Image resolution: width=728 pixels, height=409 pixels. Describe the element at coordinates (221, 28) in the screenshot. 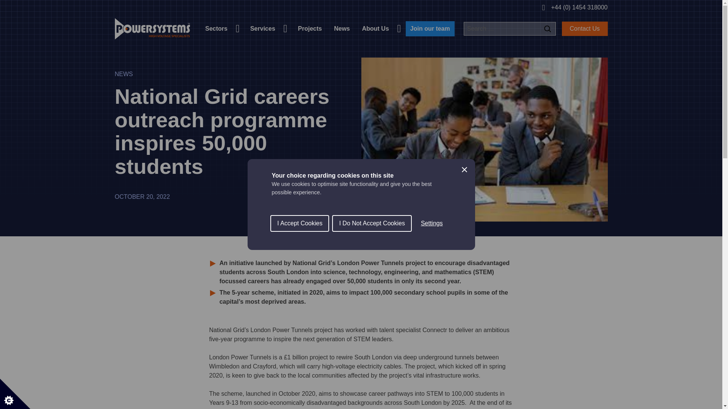

I see `Sectors` at that location.